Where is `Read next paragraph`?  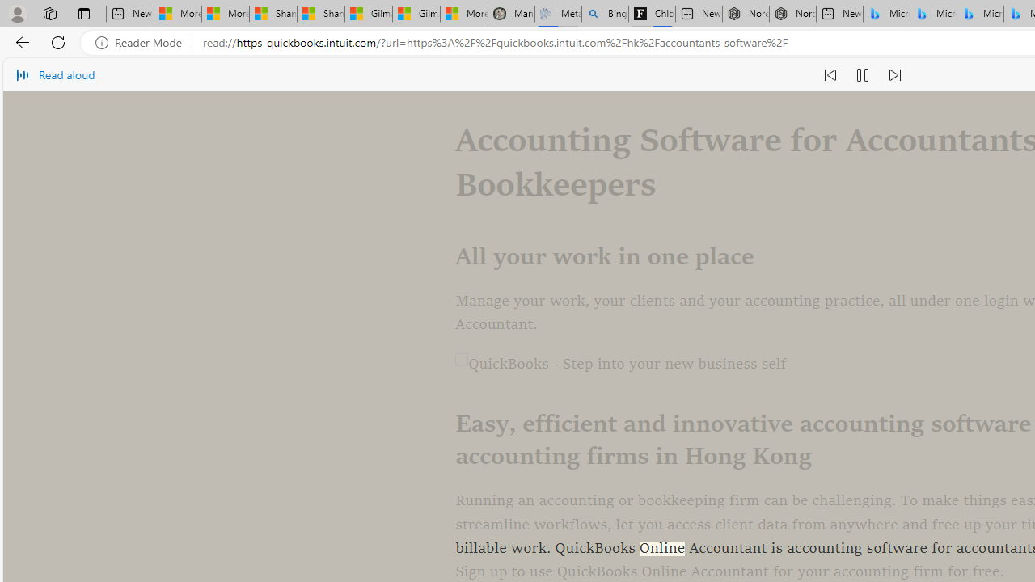
Read next paragraph is located at coordinates (894, 74).